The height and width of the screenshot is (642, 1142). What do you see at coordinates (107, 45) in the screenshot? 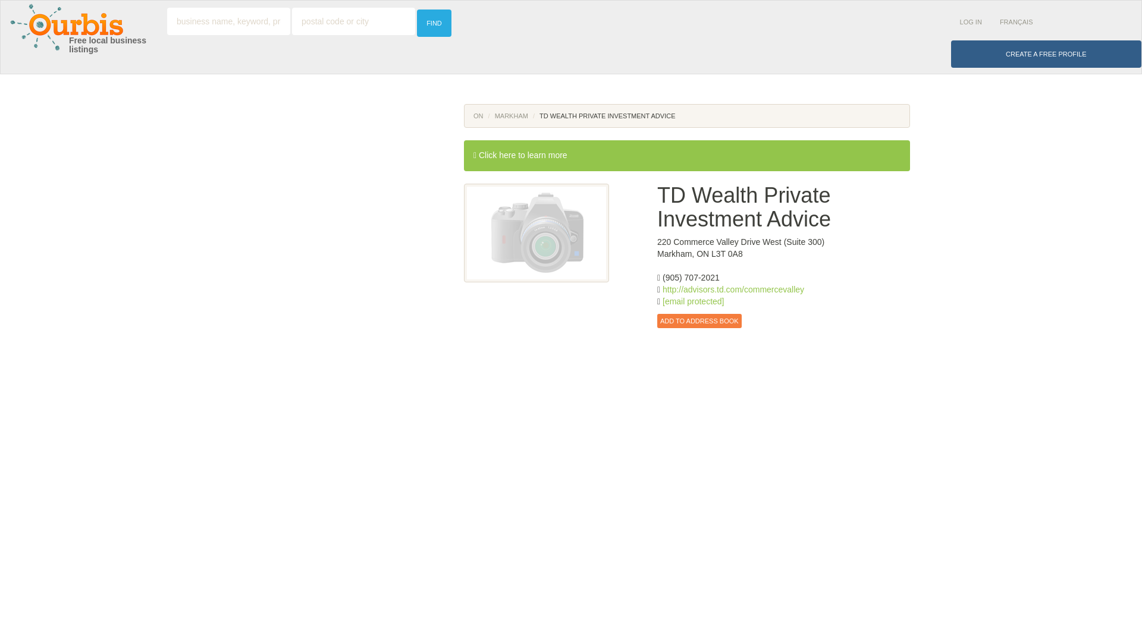
I see `Free local business listings` at bounding box center [107, 45].